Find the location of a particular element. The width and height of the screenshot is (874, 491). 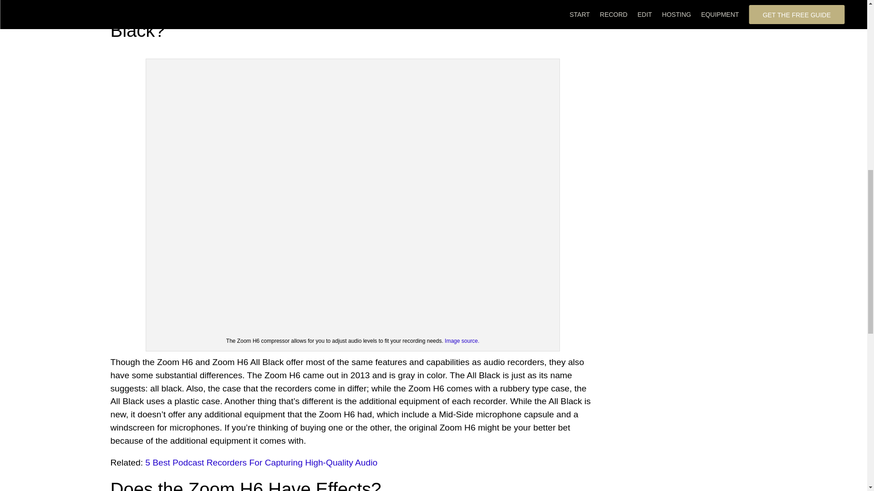

5 Best Podcast Recorders For Capturing High-Quality Audio is located at coordinates (261, 462).